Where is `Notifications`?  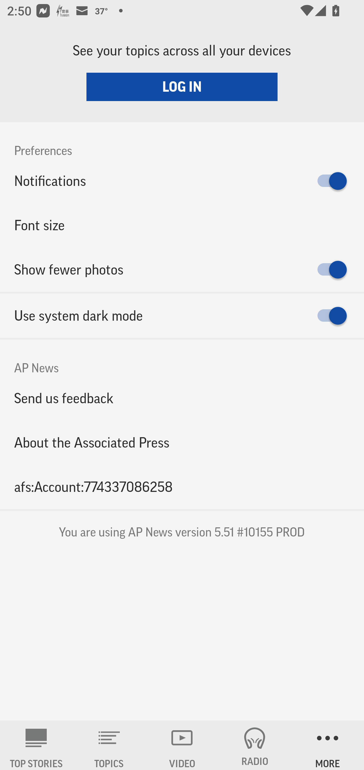
Notifications is located at coordinates (182, 181).